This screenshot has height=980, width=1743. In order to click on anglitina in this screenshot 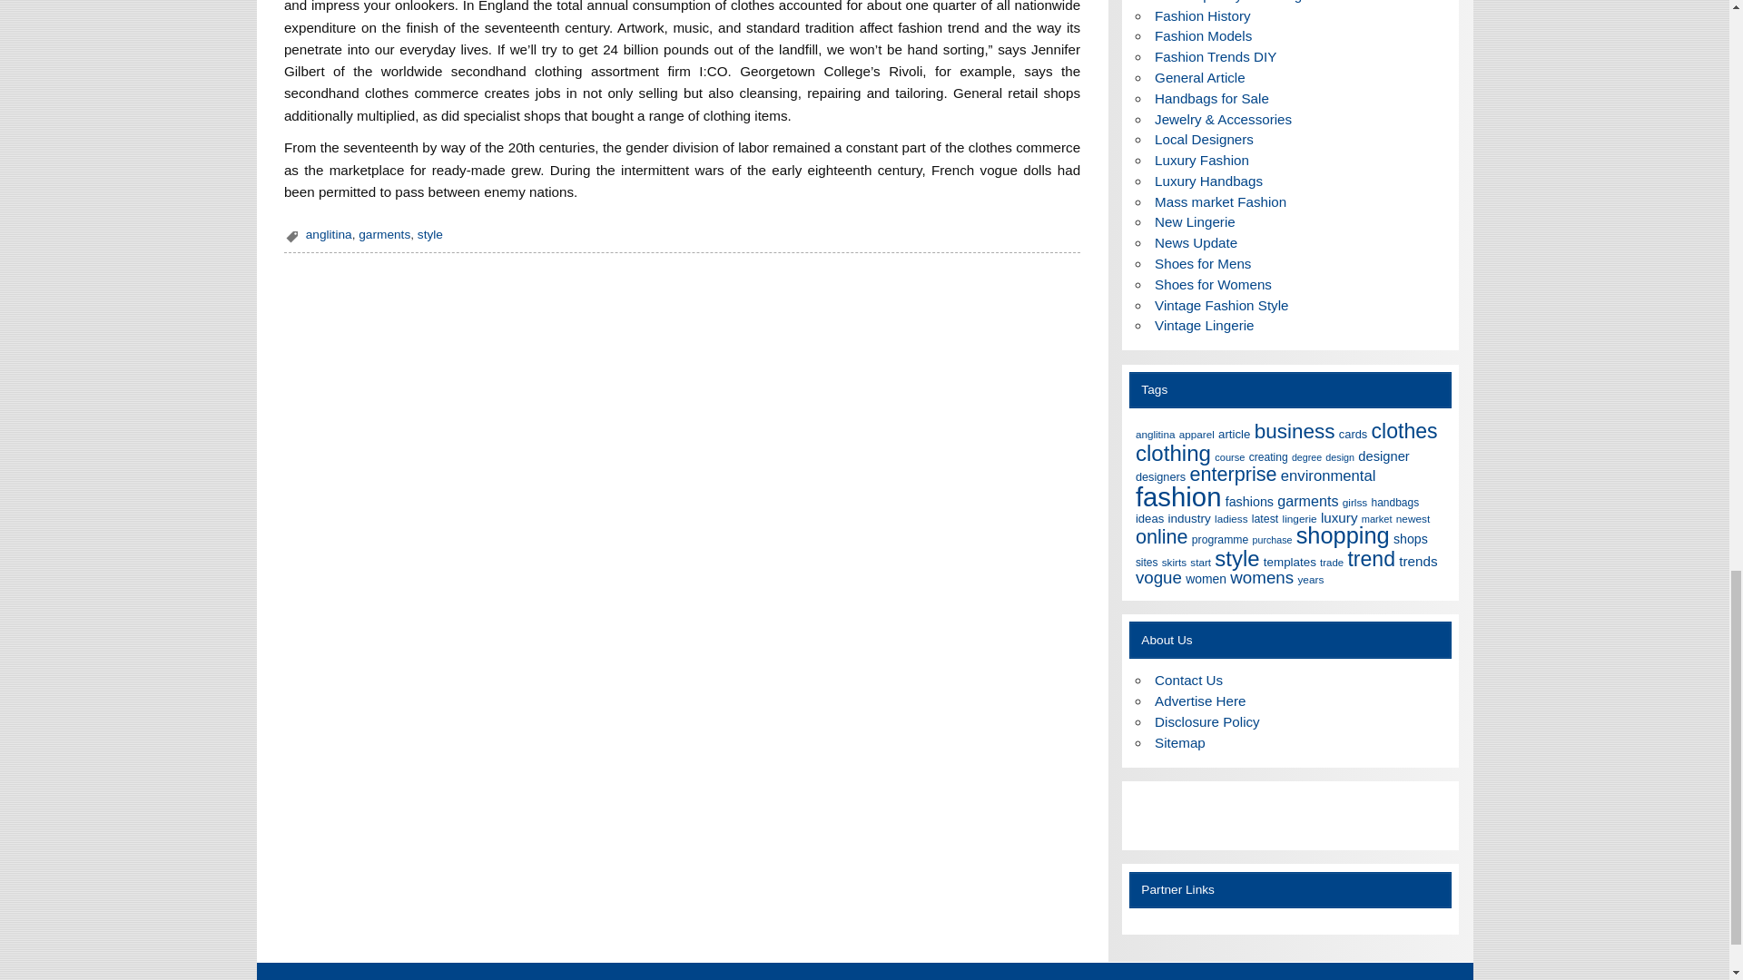, I will do `click(329, 234)`.